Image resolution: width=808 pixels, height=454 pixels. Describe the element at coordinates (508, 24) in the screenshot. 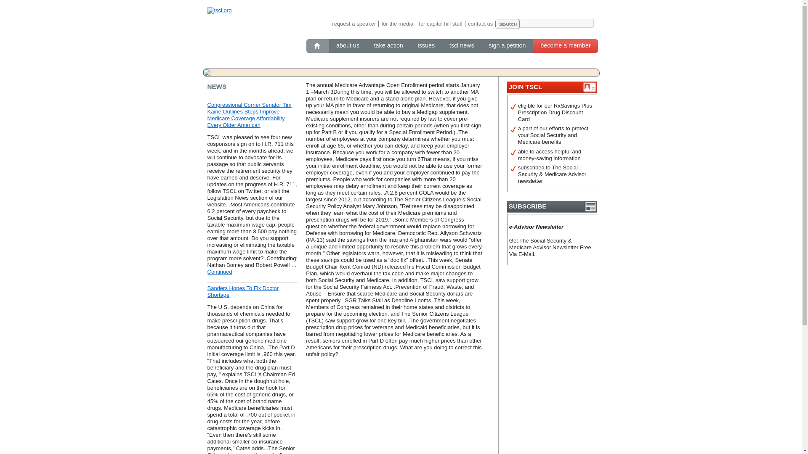

I see `Search` at that location.